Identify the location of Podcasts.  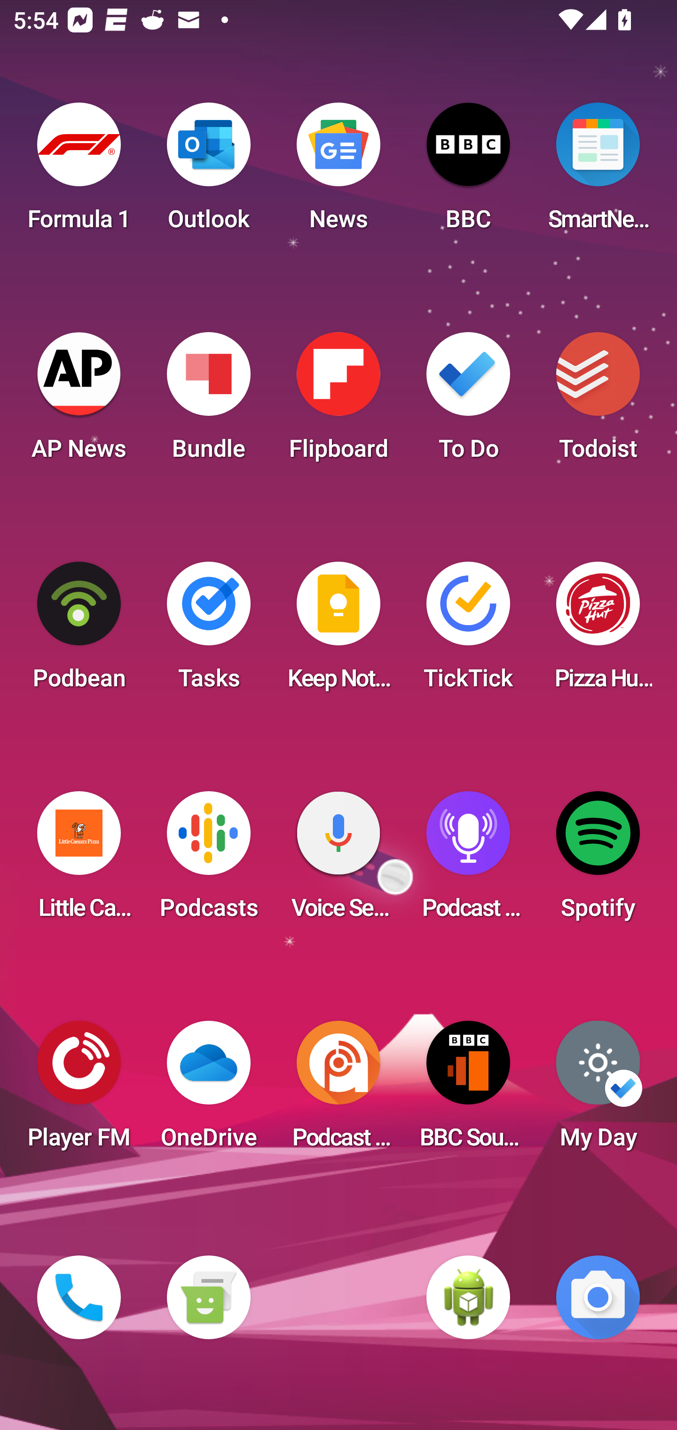
(208, 861).